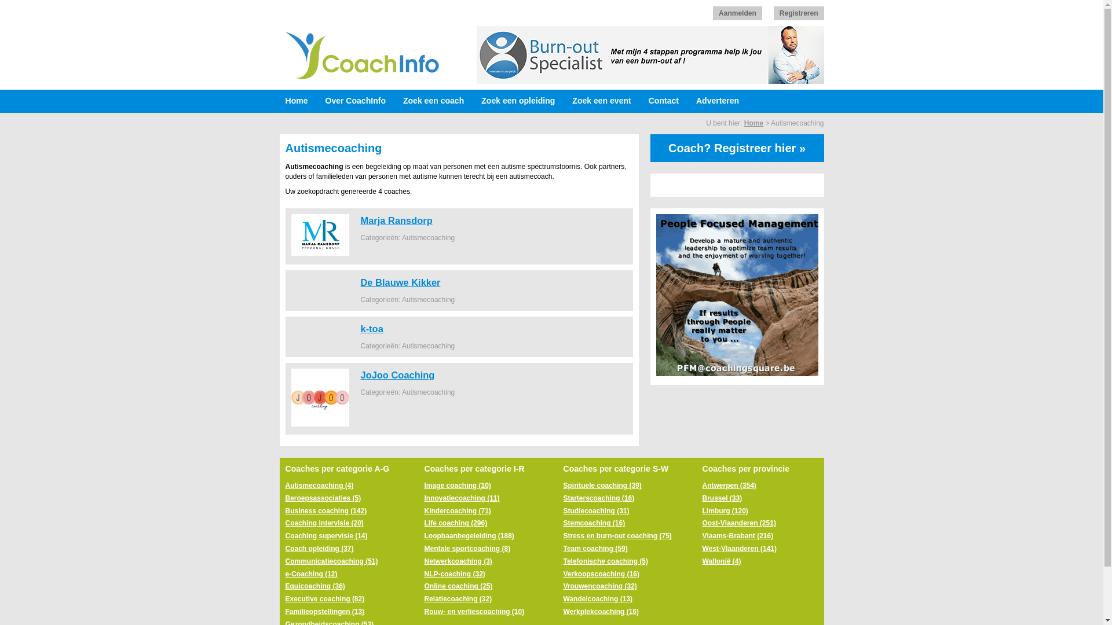 The height and width of the screenshot is (625, 1112). Describe the element at coordinates (739, 523) in the screenshot. I see `Oost-Vlaanderen (251)` at that location.